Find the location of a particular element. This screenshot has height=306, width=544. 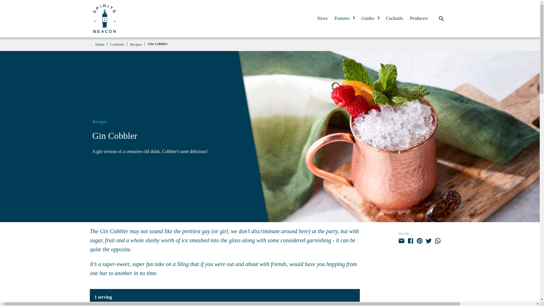

Cocktails is located at coordinates (117, 44).